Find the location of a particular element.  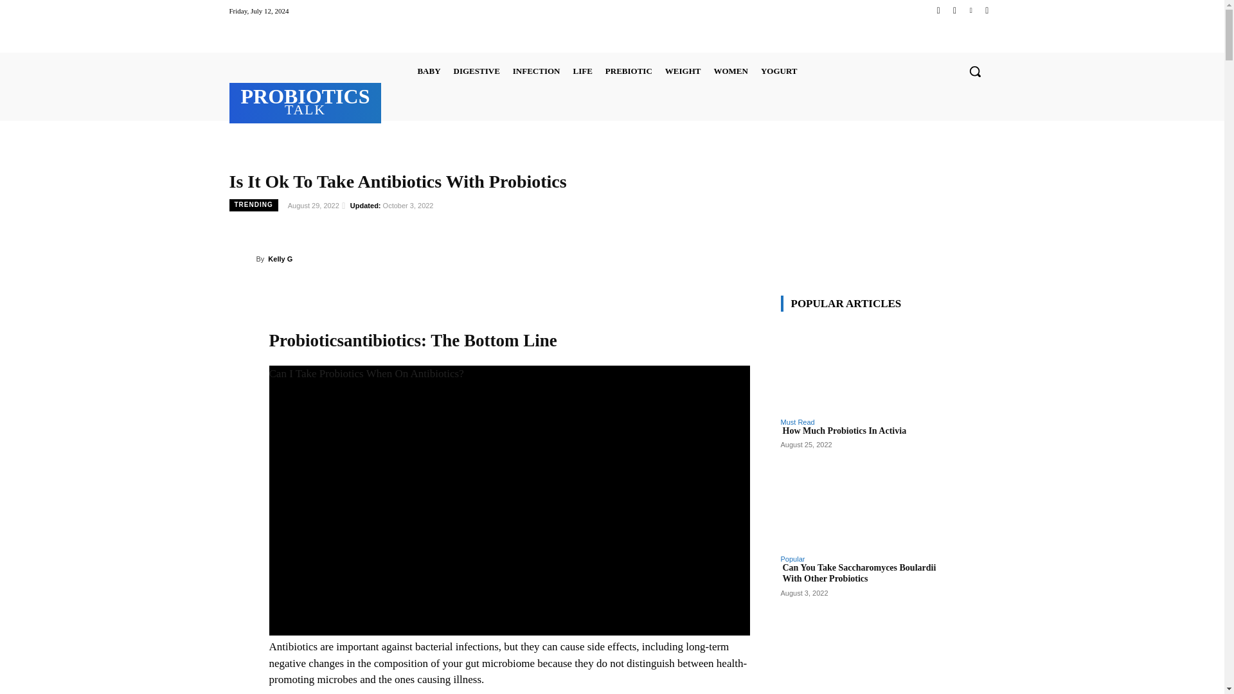

Twitter is located at coordinates (970, 10).